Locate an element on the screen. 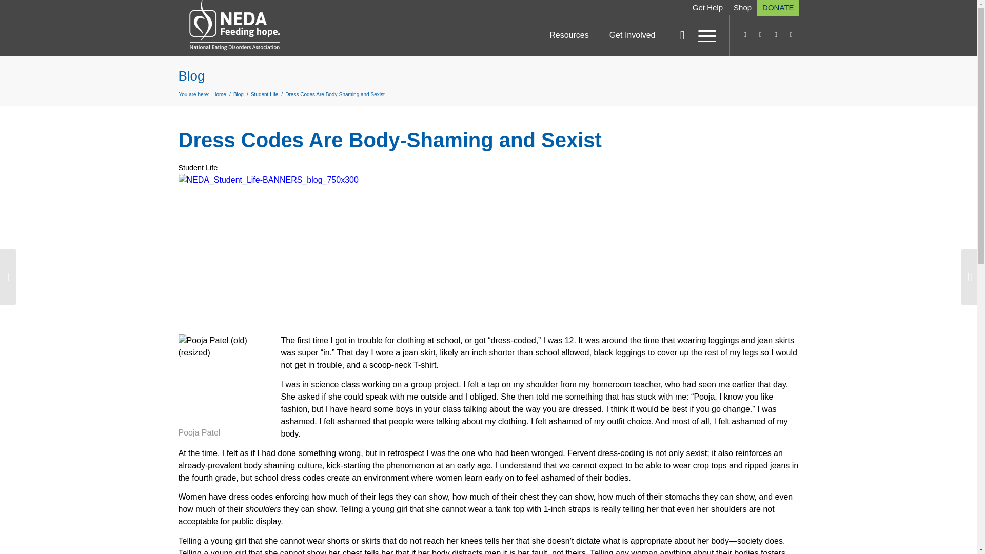  Facebook is located at coordinates (791, 35).